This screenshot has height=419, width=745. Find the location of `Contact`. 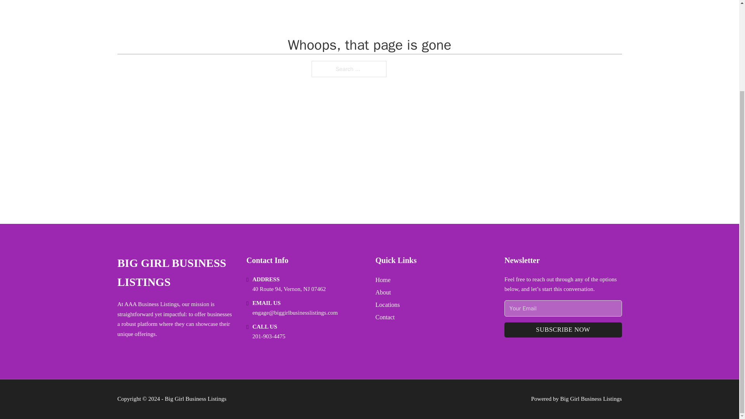

Contact is located at coordinates (385, 317).